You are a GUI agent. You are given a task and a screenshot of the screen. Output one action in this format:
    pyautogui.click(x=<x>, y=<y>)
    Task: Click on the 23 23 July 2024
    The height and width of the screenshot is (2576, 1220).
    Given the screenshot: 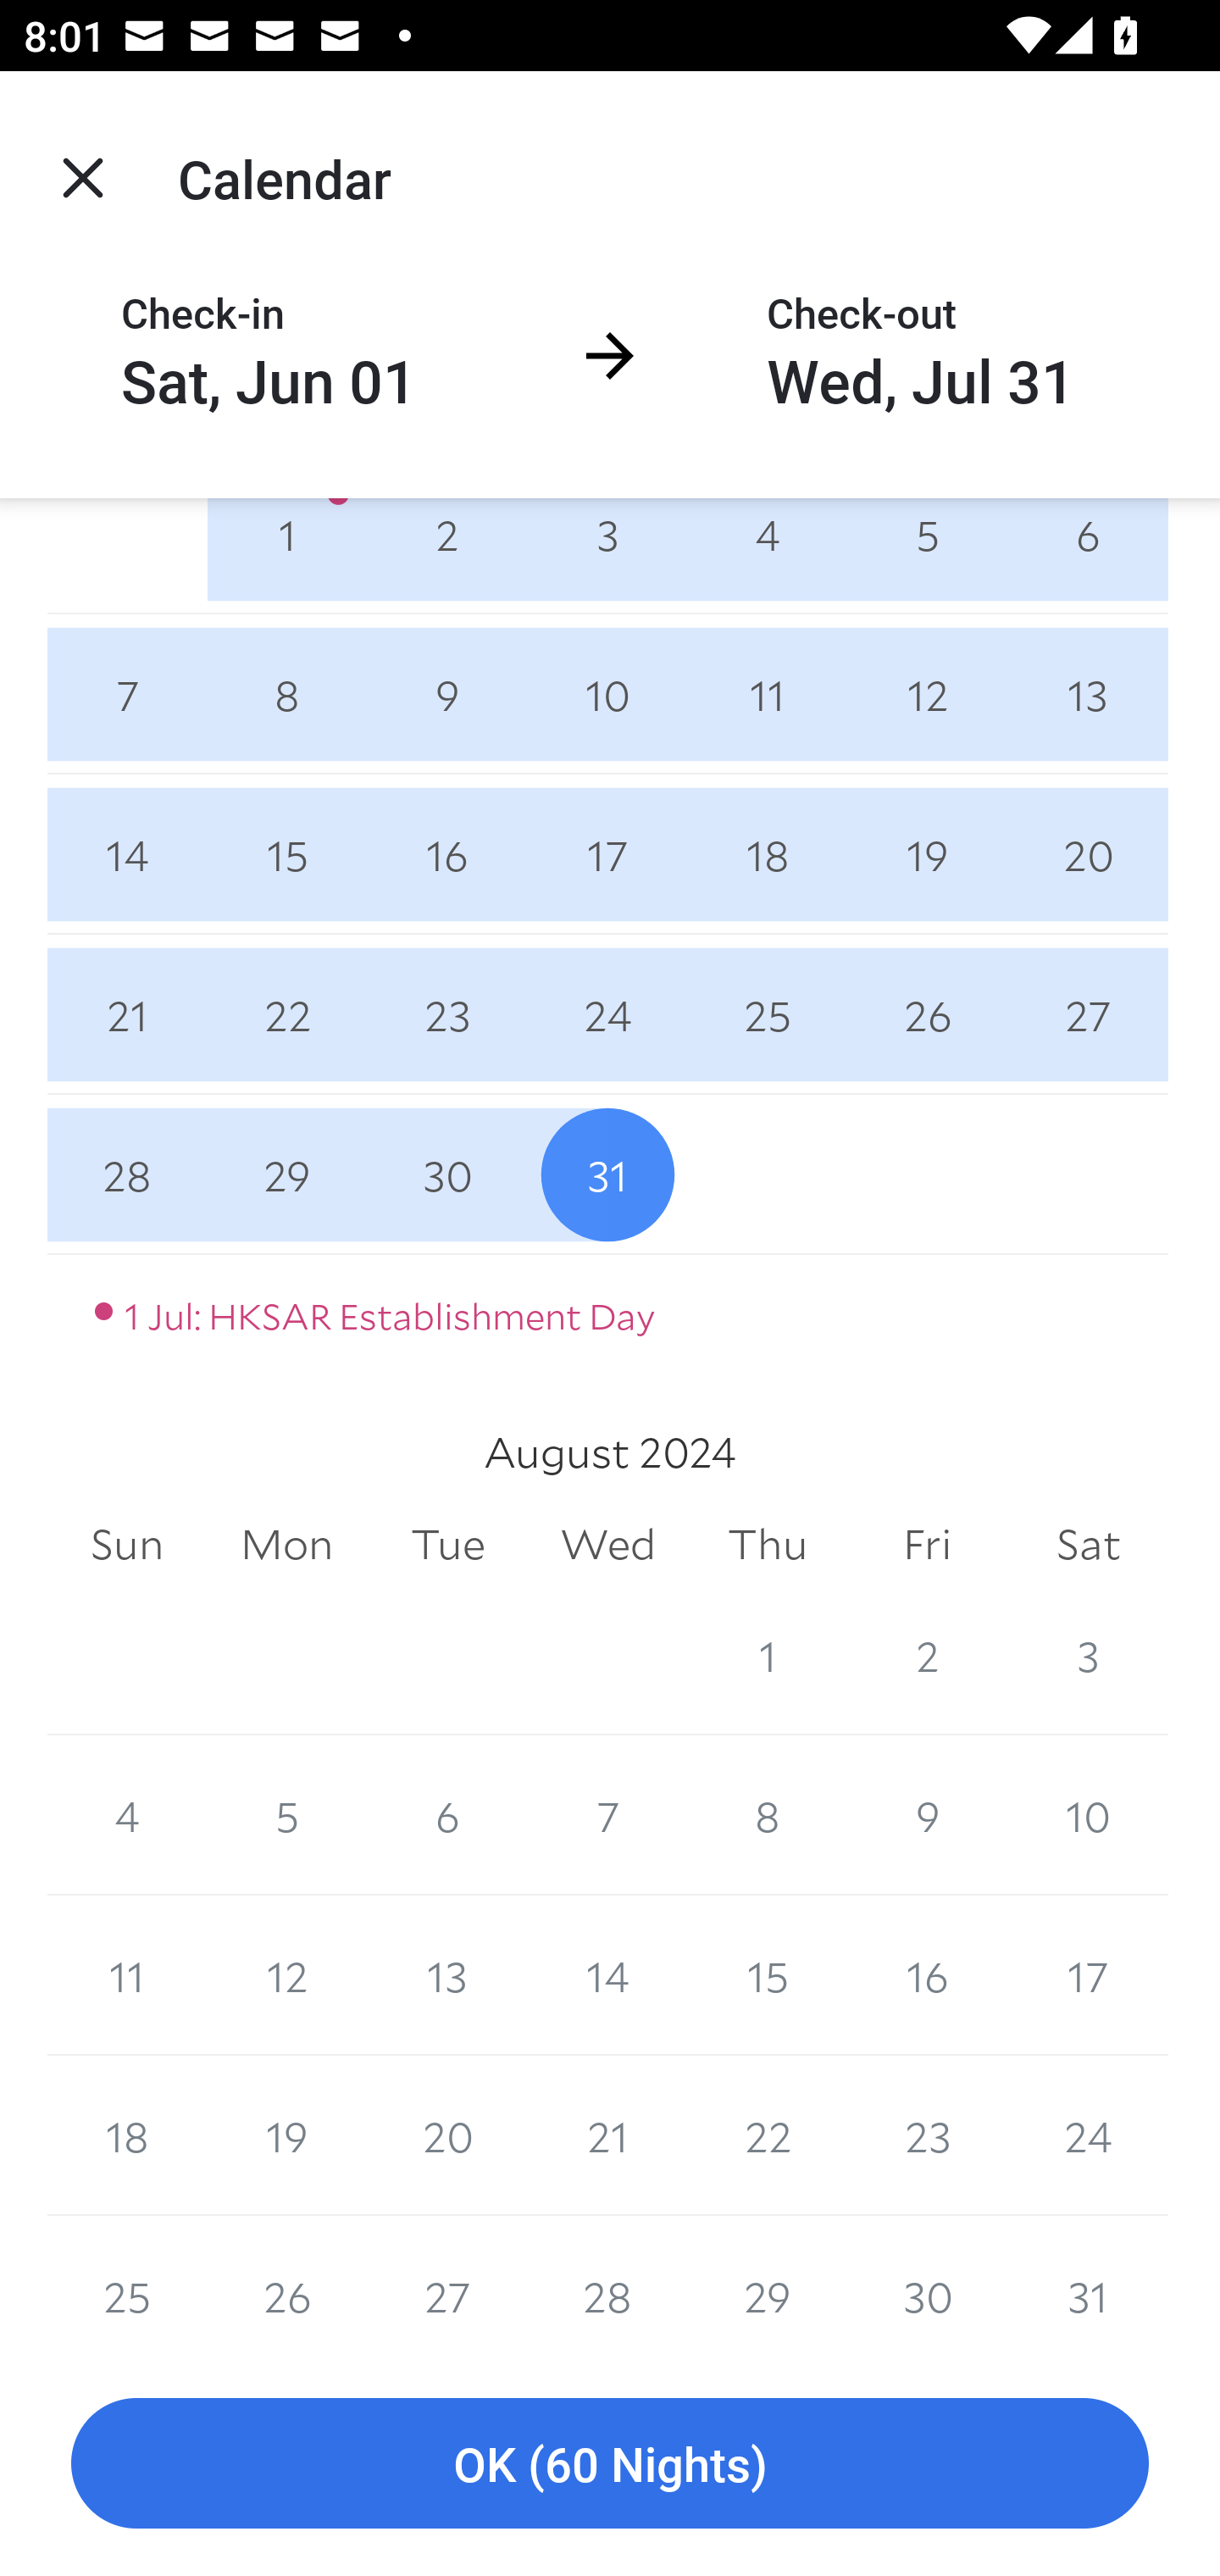 What is the action you would take?
    pyautogui.click(x=447, y=1015)
    